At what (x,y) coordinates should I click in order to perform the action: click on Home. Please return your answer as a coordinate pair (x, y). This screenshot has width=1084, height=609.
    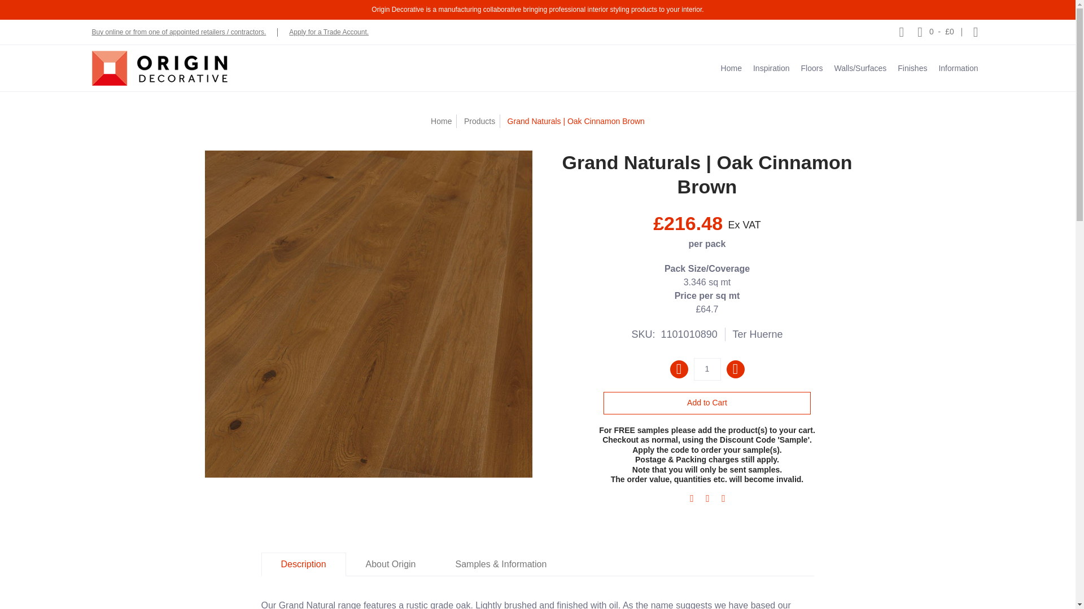
    Looking at the image, I should click on (441, 121).